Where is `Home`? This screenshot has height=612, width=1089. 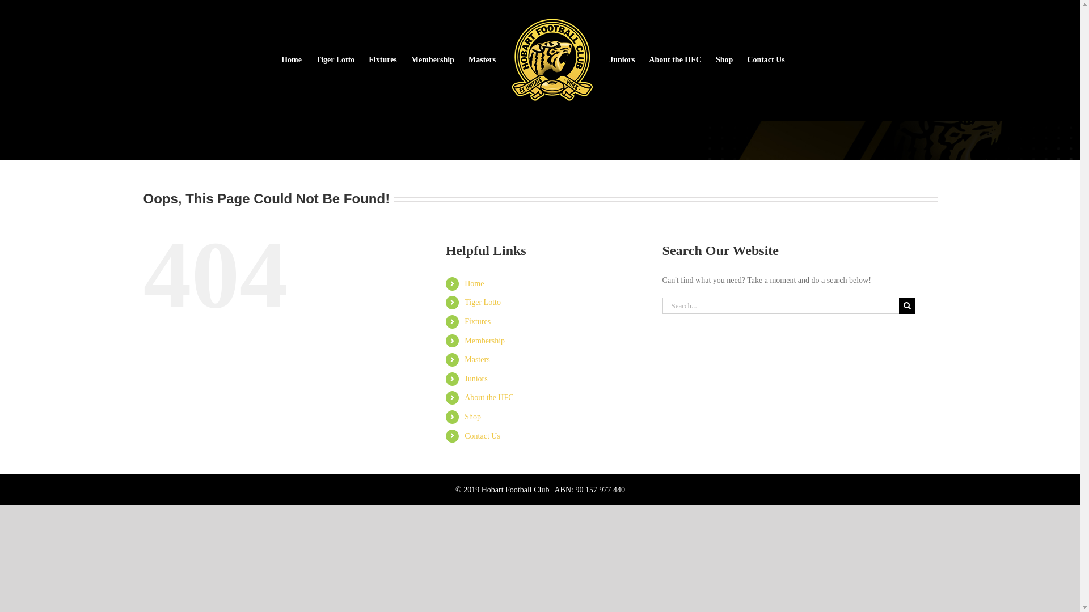 Home is located at coordinates (474, 283).